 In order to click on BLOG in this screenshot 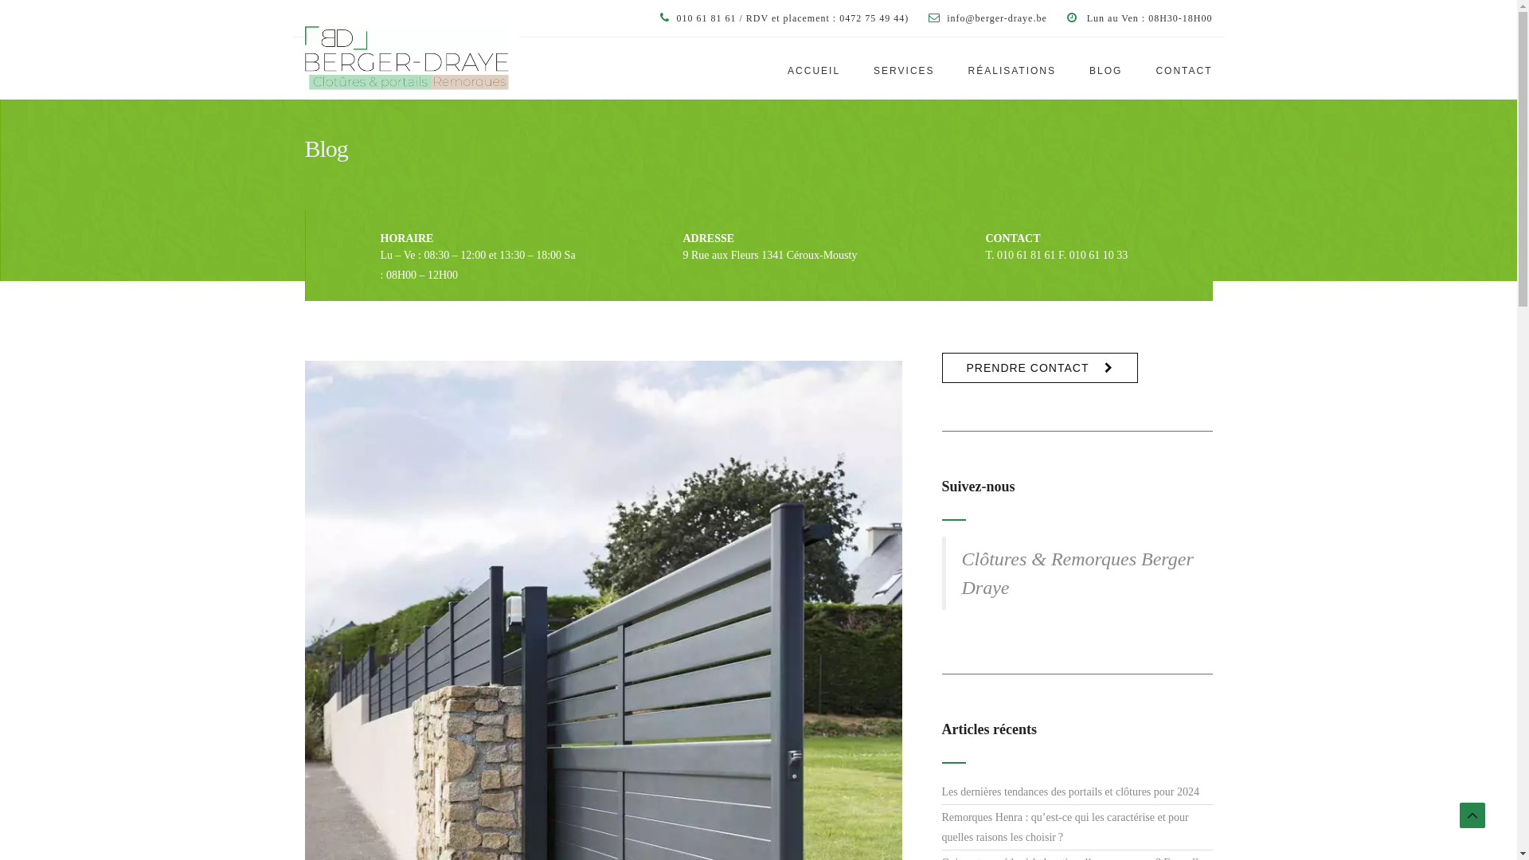, I will do `click(1107, 69)`.